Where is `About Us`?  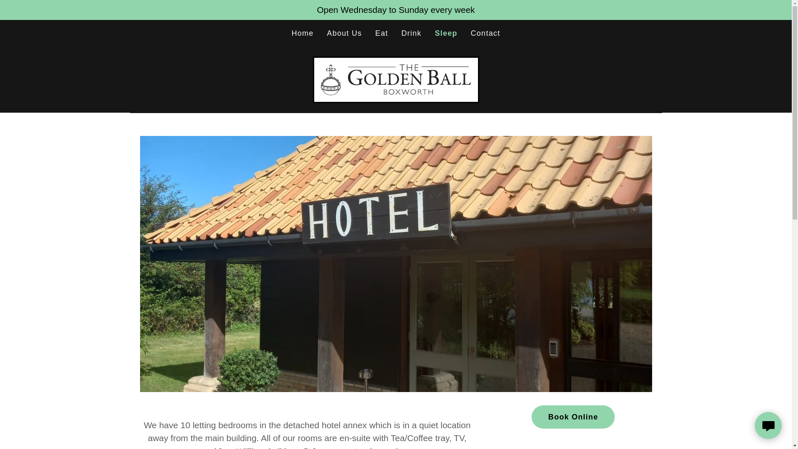
About Us is located at coordinates (345, 33).